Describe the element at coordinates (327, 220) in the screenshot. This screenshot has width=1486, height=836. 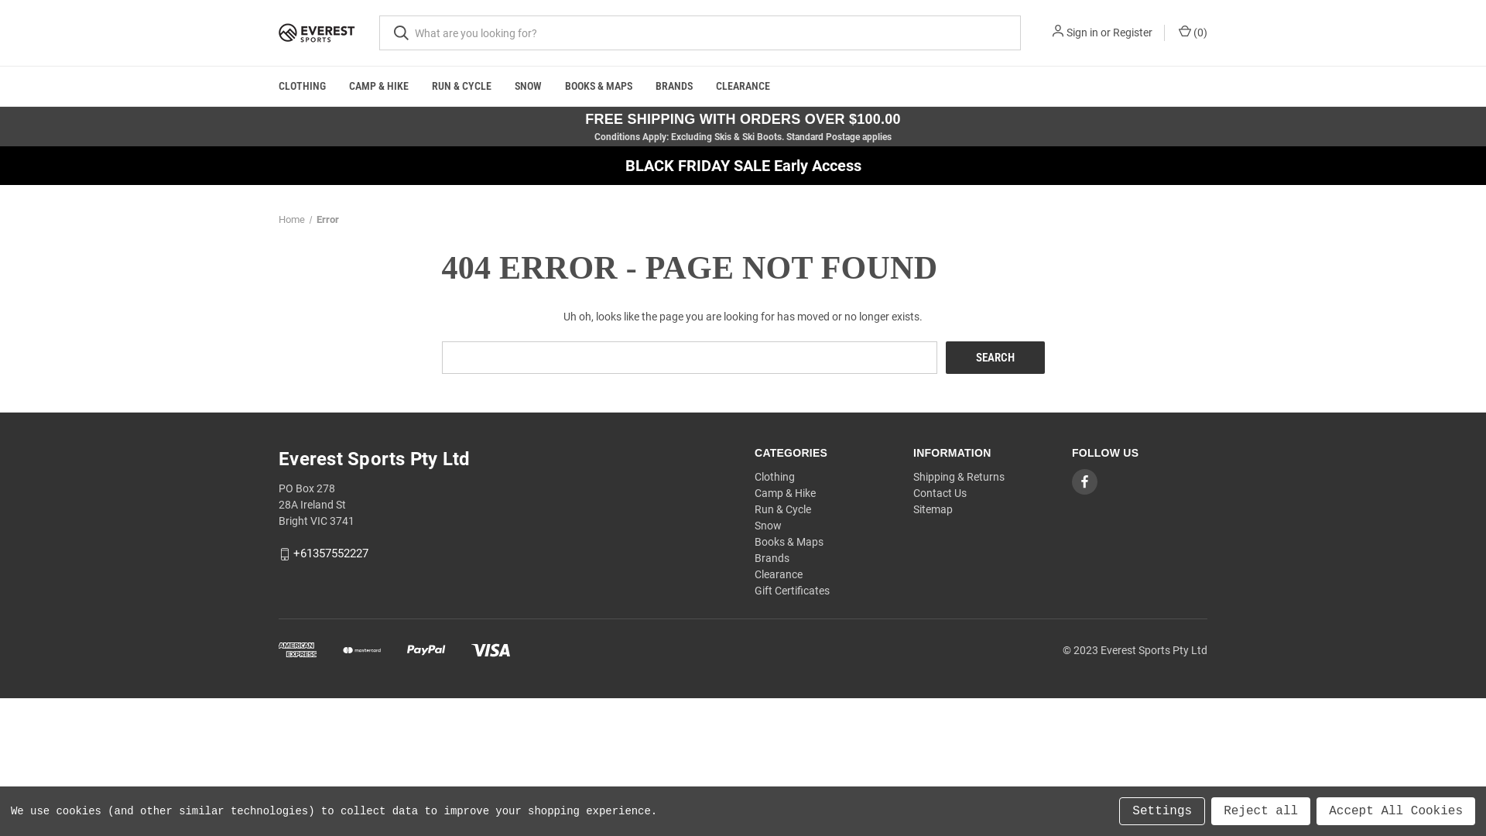
I see `Error` at that location.